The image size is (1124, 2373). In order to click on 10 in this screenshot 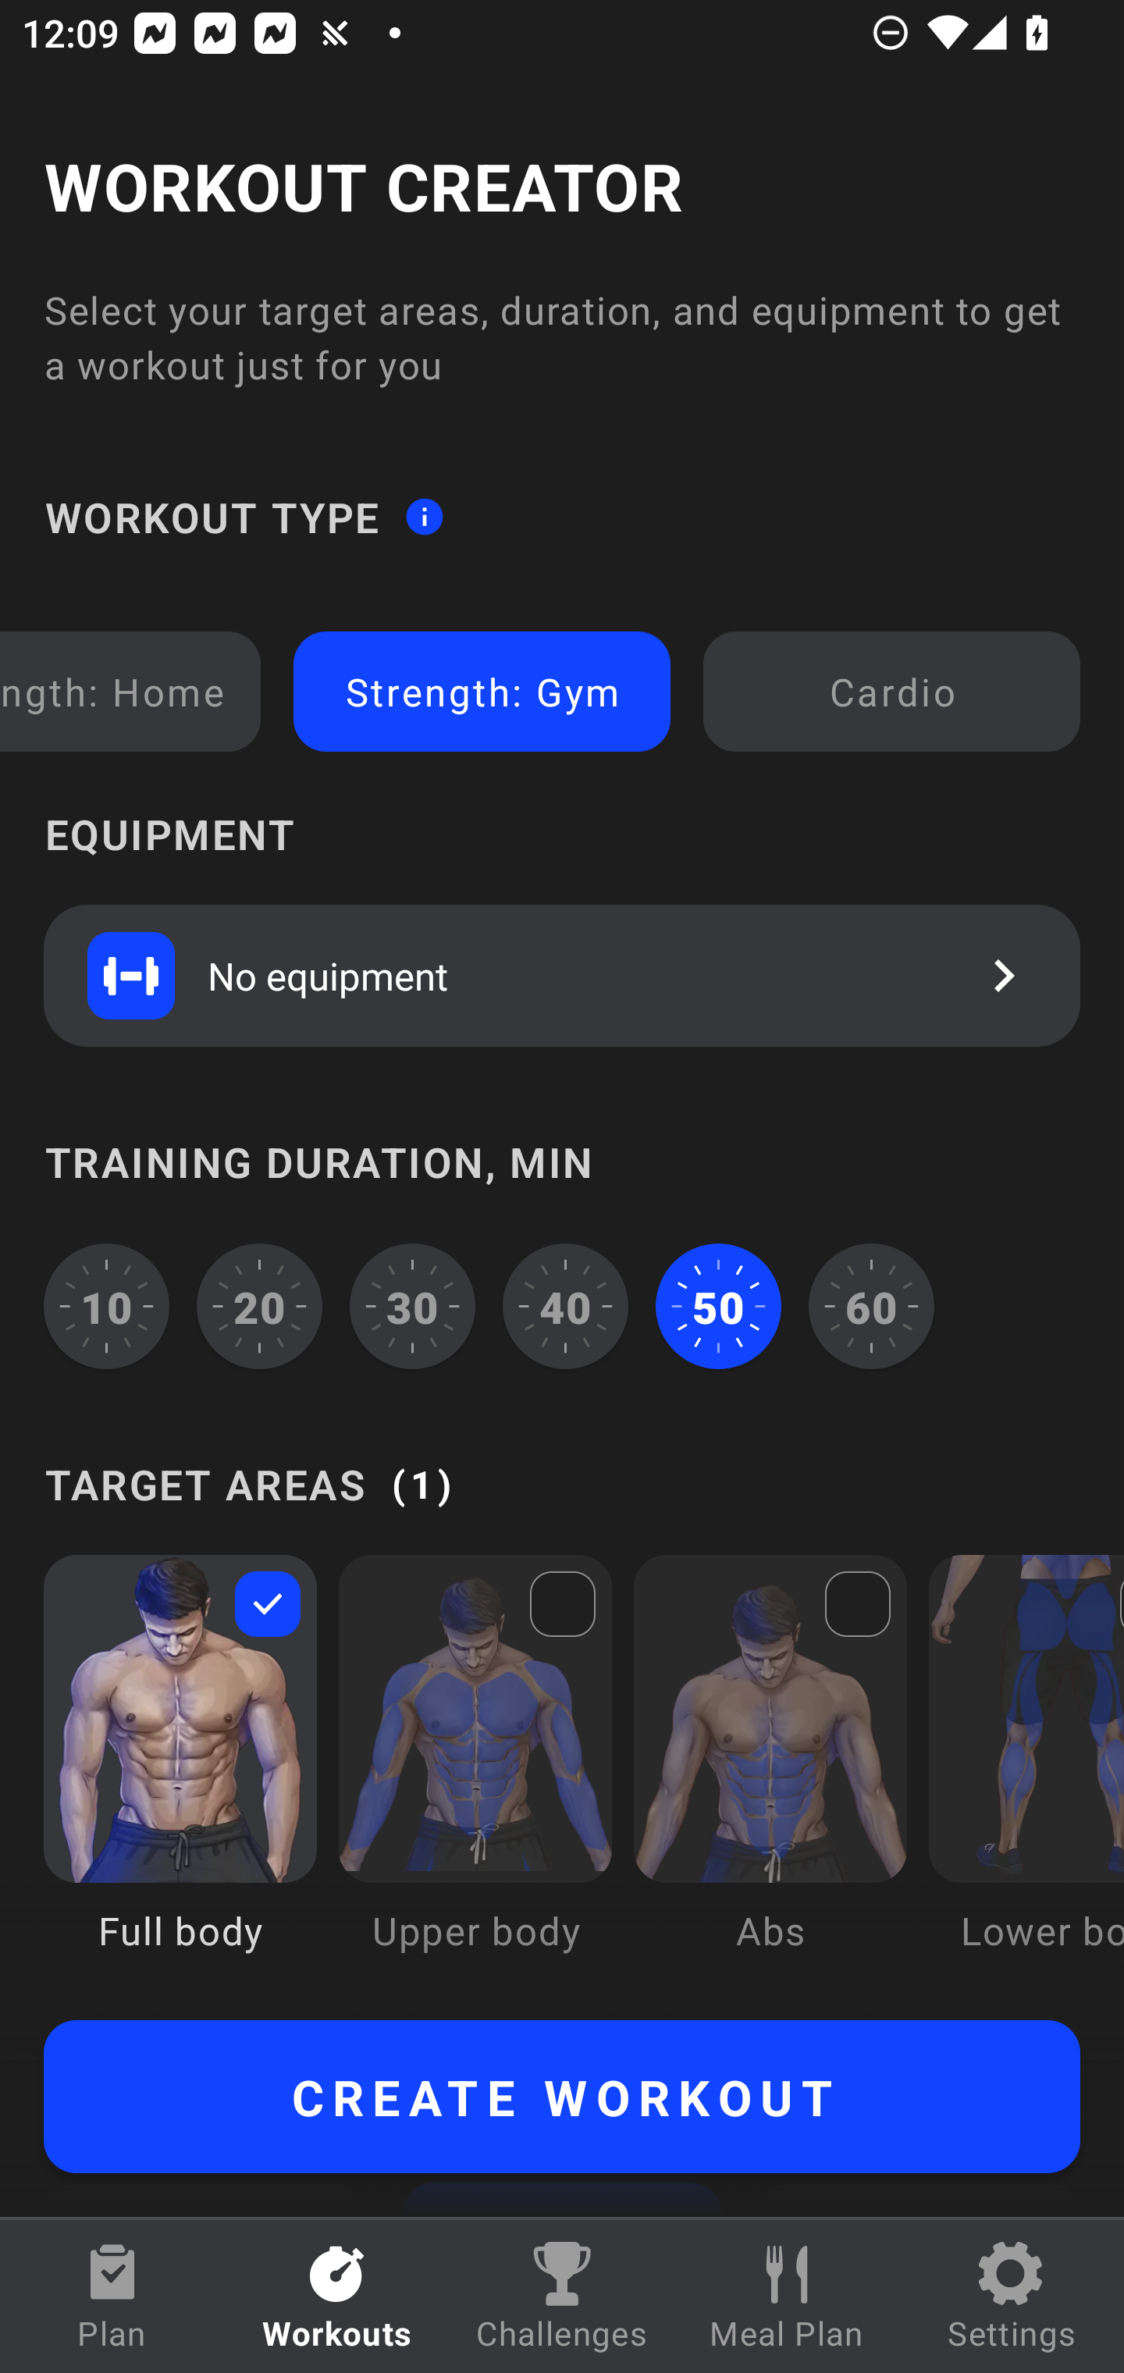, I will do `click(106, 1306)`.